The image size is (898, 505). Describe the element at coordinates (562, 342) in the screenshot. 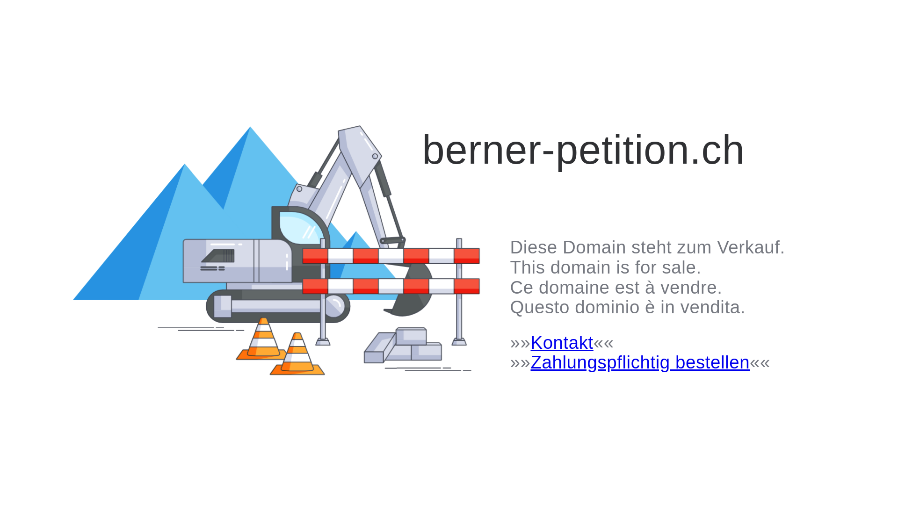

I see `Kontakt` at that location.